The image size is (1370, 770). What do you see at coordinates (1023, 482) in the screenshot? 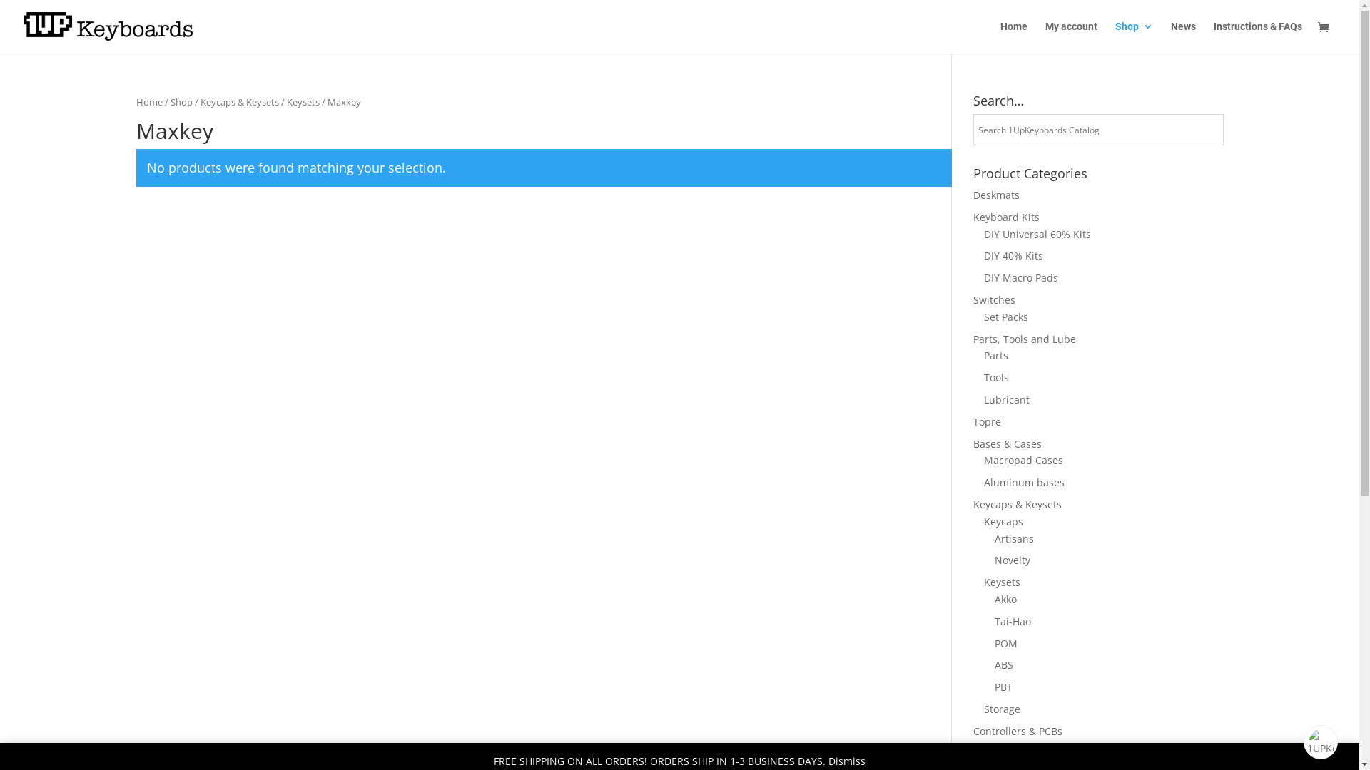
I see `Aluminum bases` at bounding box center [1023, 482].